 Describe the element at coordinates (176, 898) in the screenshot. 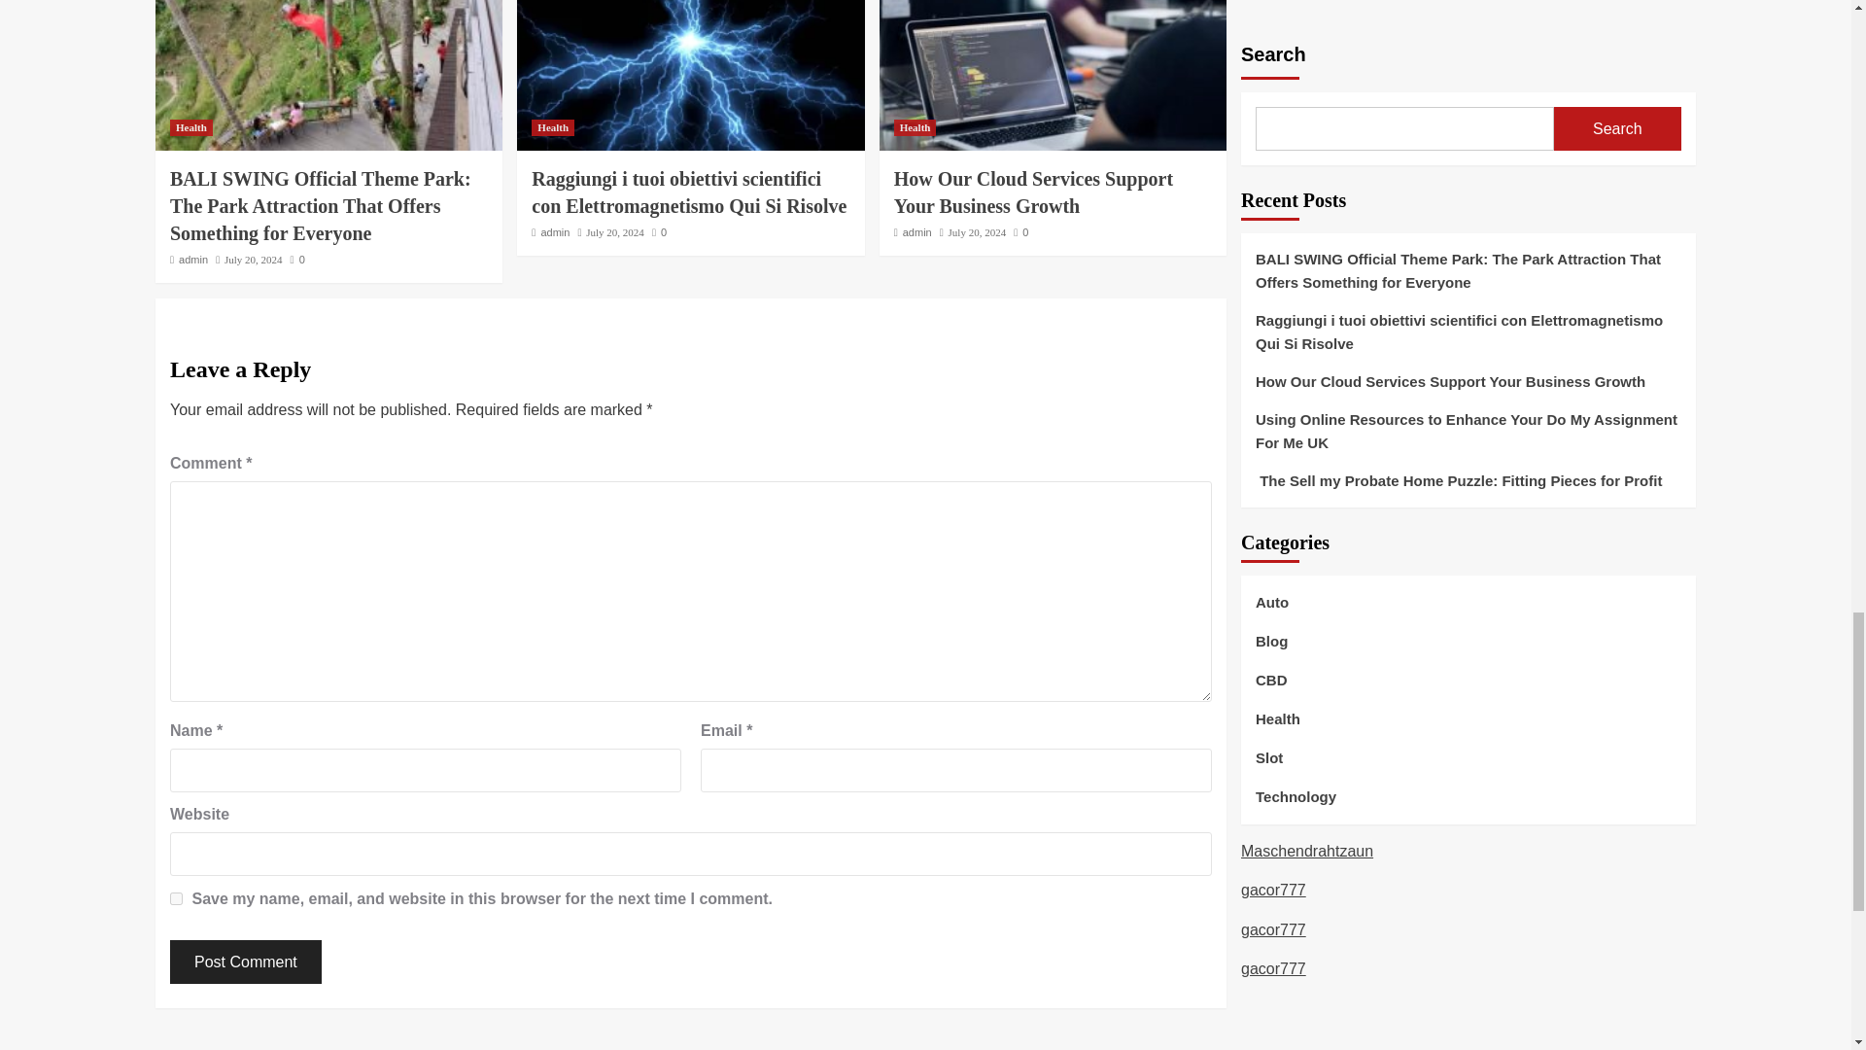

I see `yes` at that location.